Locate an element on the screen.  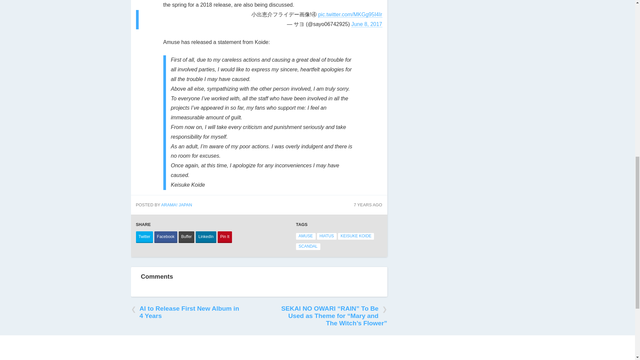
ARAMA! JAPAN is located at coordinates (177, 205).